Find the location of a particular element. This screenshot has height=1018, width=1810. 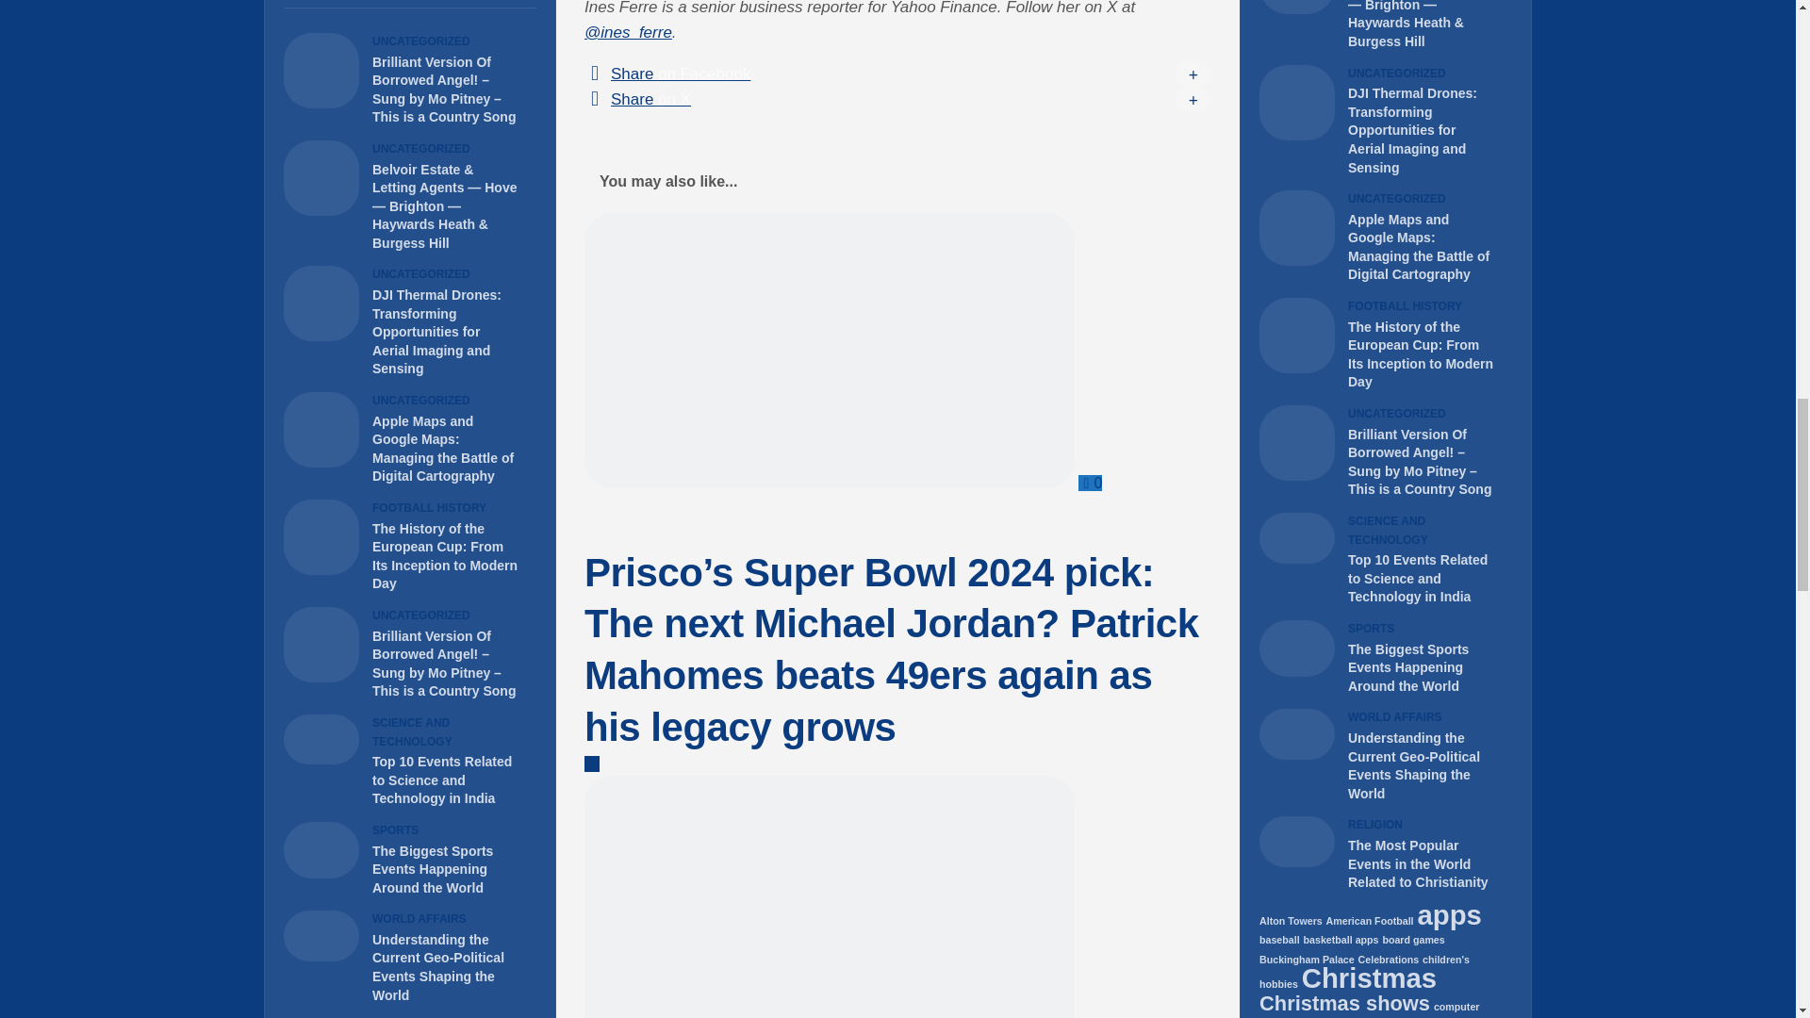

Recent Posts is located at coordinates (315, 4).